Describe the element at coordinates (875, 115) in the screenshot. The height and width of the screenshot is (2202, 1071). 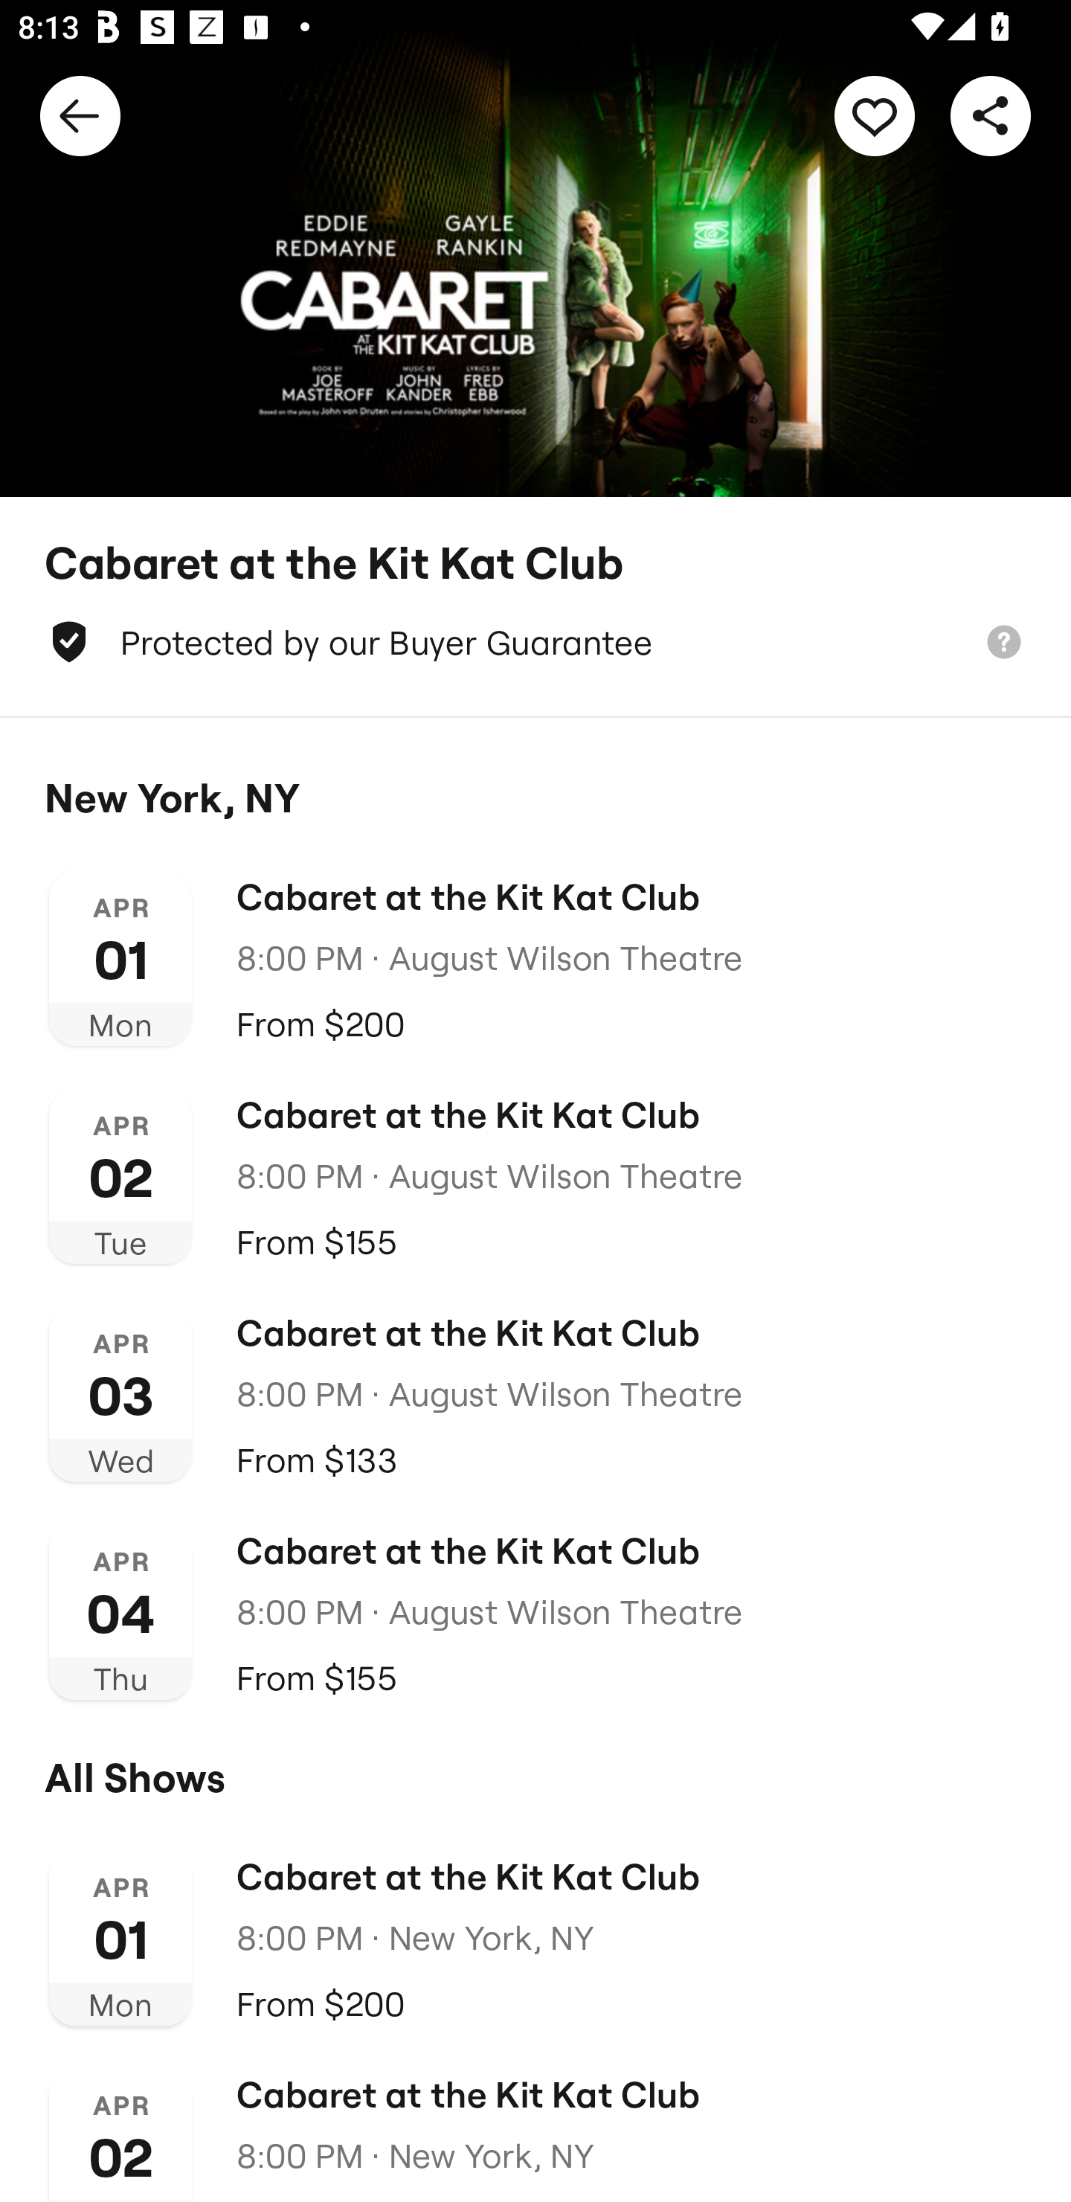
I see `Track this performer` at that location.